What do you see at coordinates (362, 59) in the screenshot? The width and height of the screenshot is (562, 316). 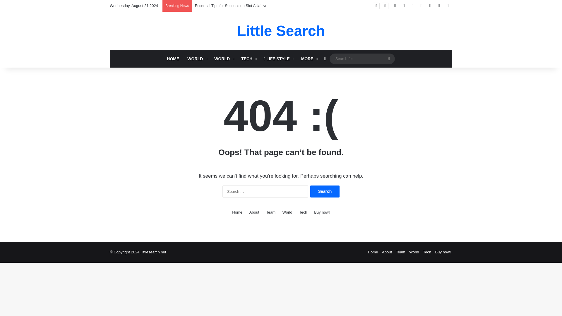 I see `Search for` at bounding box center [362, 59].